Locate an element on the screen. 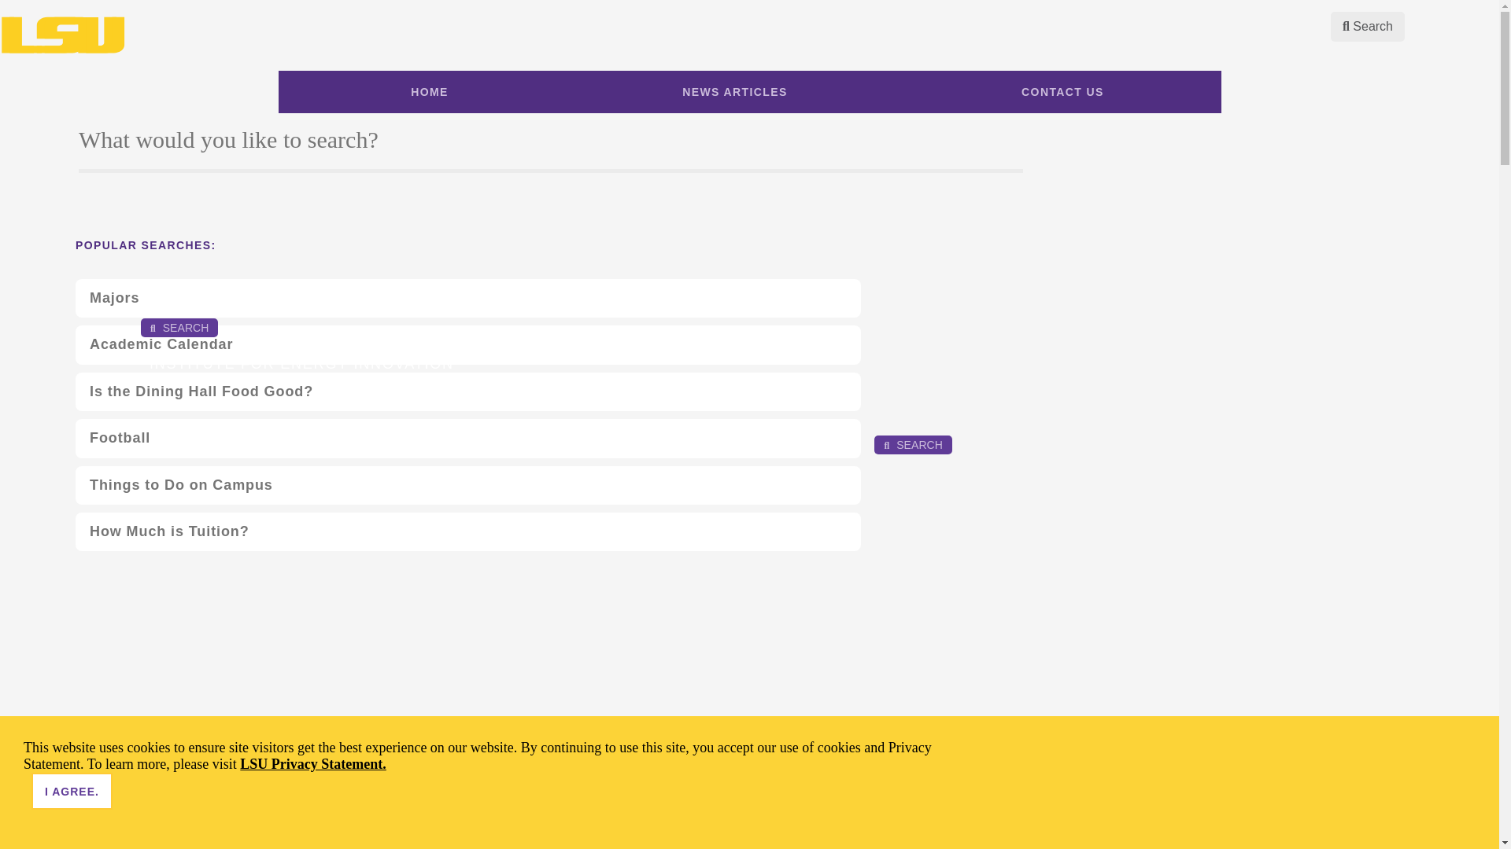 The width and height of the screenshot is (1511, 849). APPLY is located at coordinates (179, 262).